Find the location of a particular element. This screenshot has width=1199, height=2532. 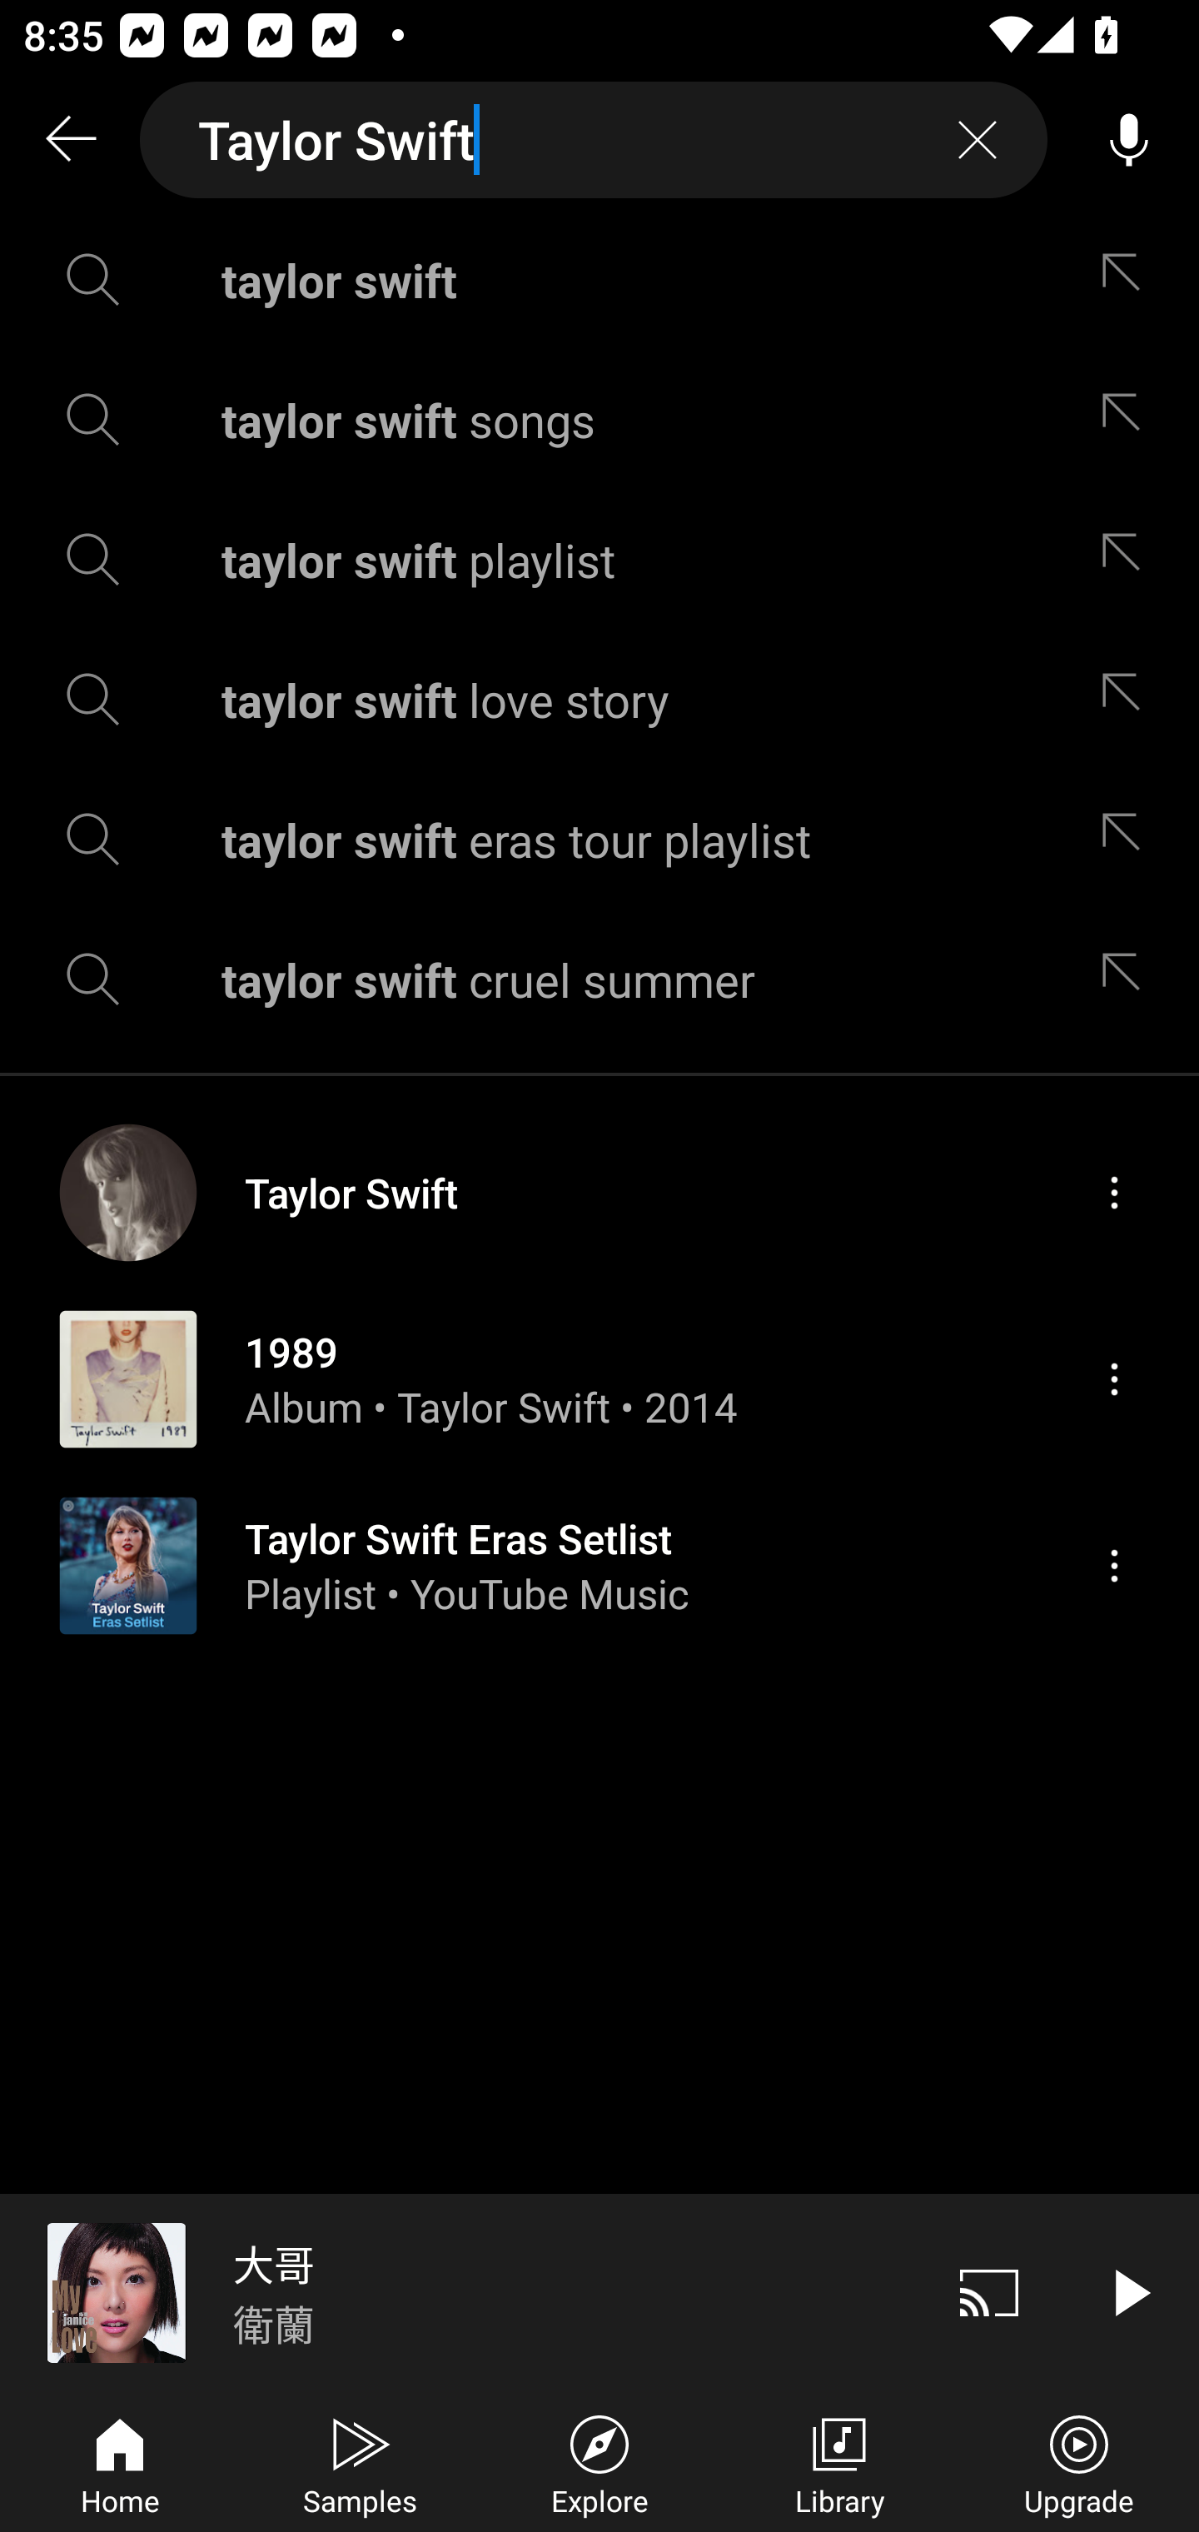

Menu is located at coordinates (1114, 1564).